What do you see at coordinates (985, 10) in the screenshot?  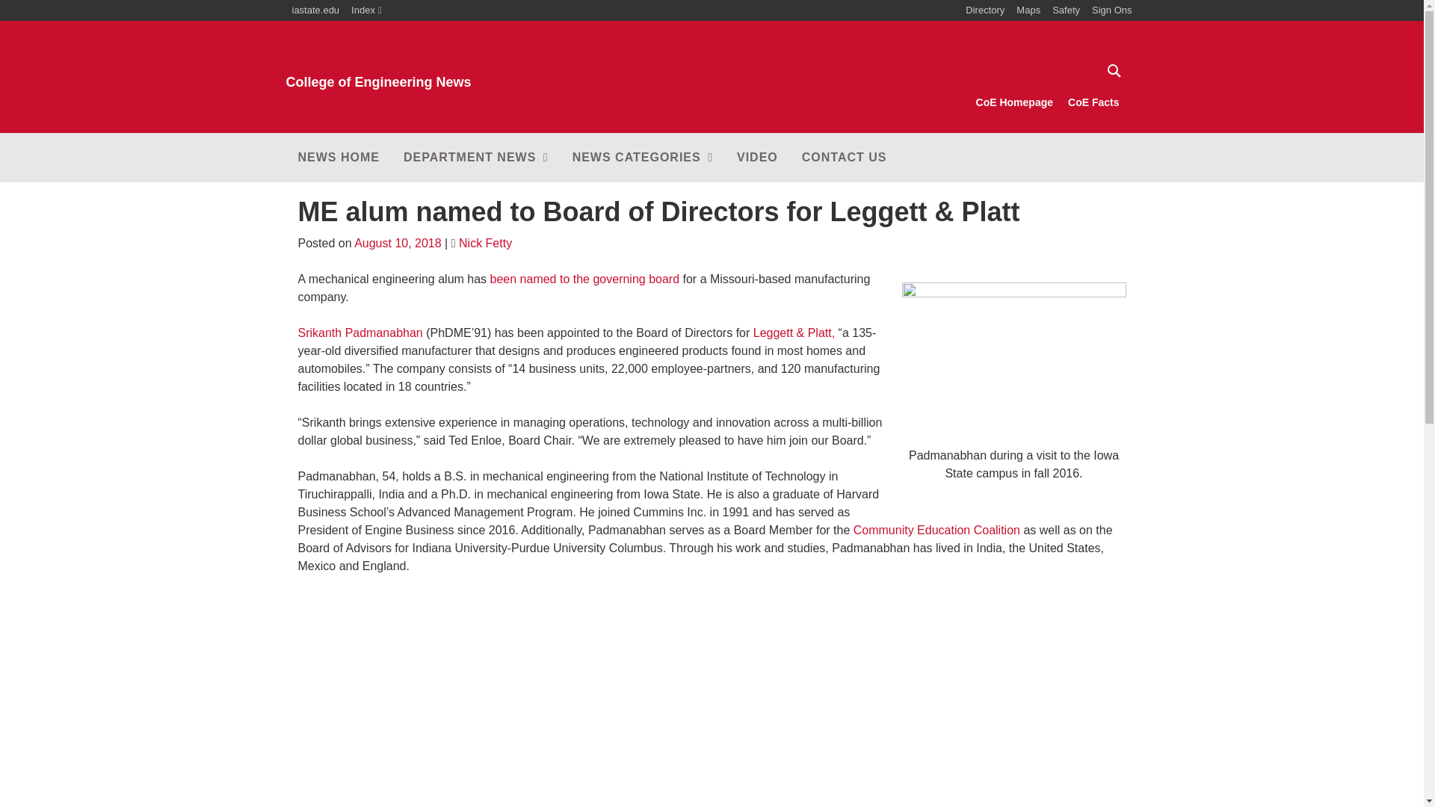 I see `iastate.edu` at bounding box center [985, 10].